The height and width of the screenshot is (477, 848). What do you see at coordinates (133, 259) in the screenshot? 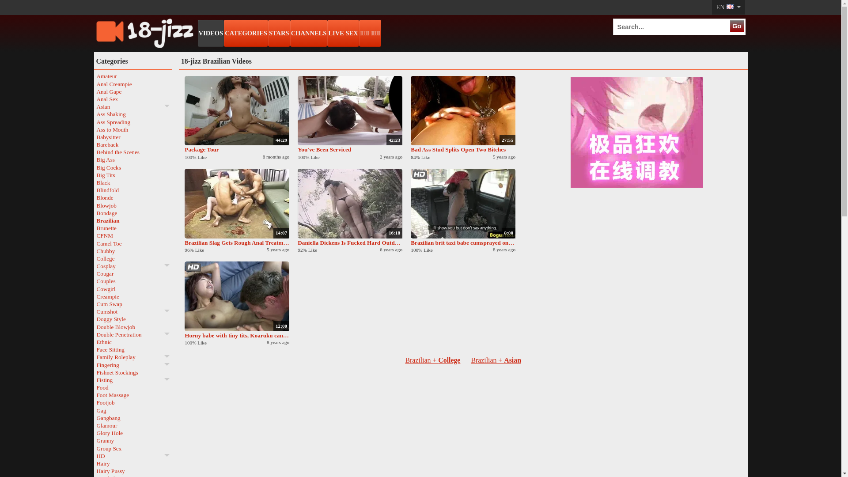
I see `College` at bounding box center [133, 259].